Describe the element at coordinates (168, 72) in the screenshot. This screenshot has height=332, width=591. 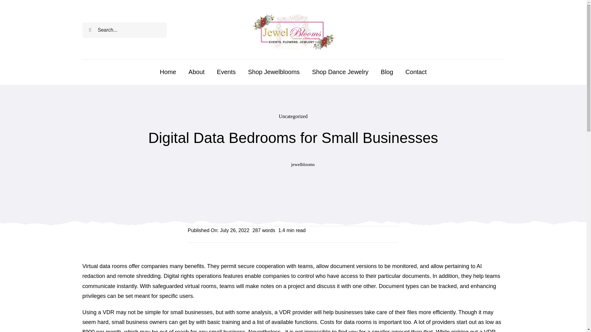
I see `Home` at that location.